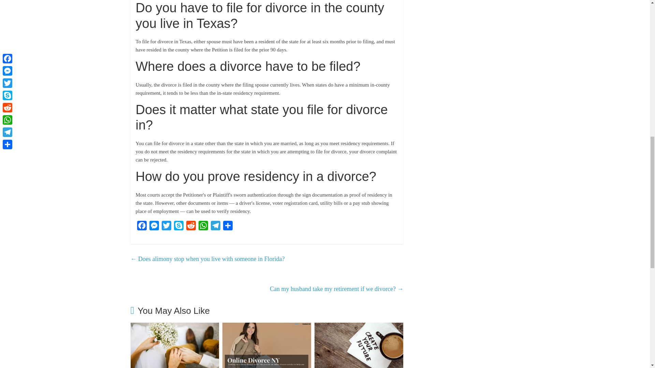 This screenshot has width=655, height=368. What do you see at coordinates (216, 227) in the screenshot?
I see `Telegram` at bounding box center [216, 227].